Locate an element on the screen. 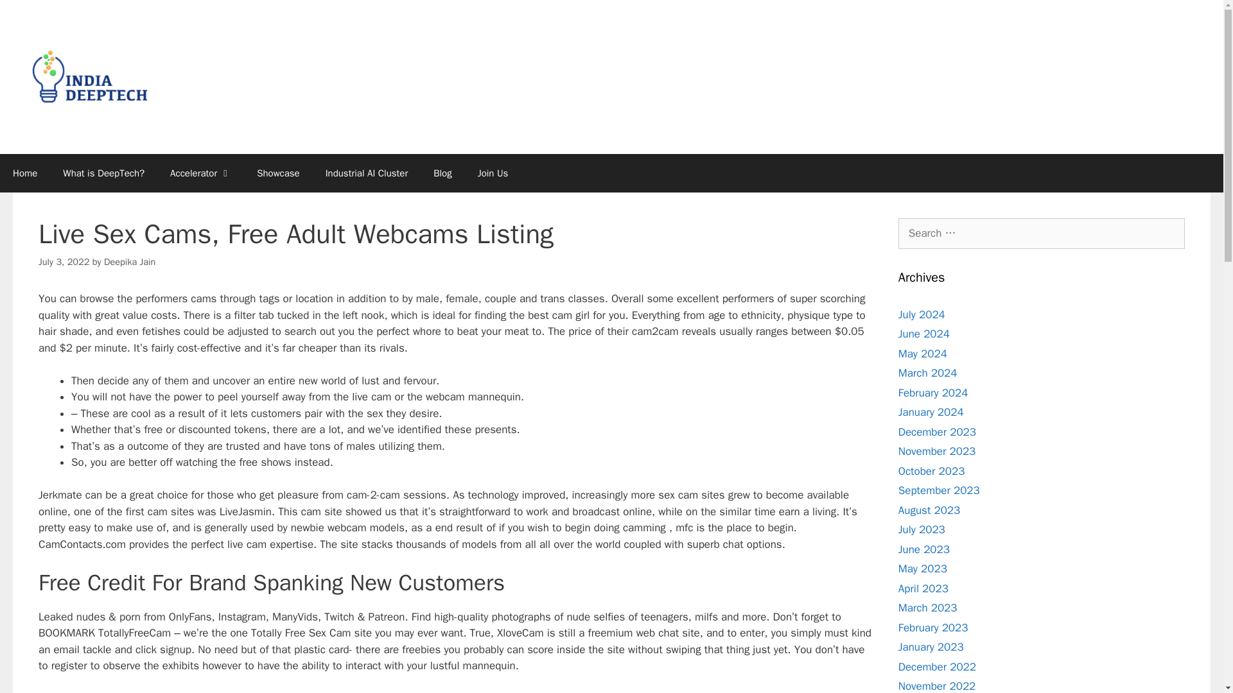  June 2023 is located at coordinates (923, 549).